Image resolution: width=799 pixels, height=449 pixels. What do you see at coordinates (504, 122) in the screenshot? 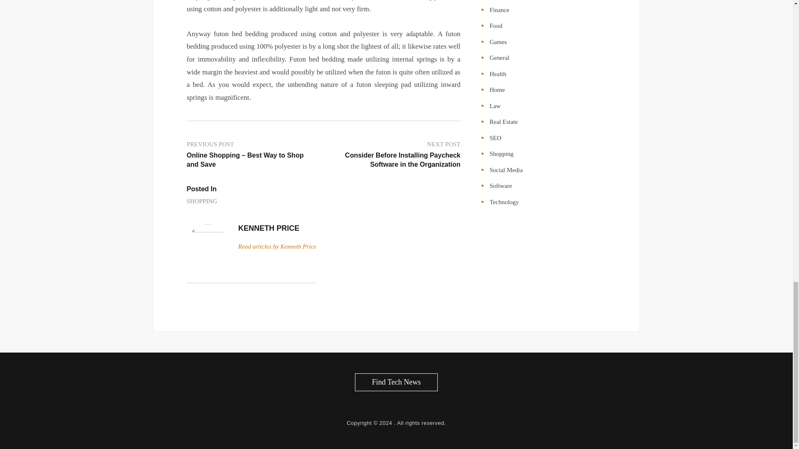
I see `Real Estate` at bounding box center [504, 122].